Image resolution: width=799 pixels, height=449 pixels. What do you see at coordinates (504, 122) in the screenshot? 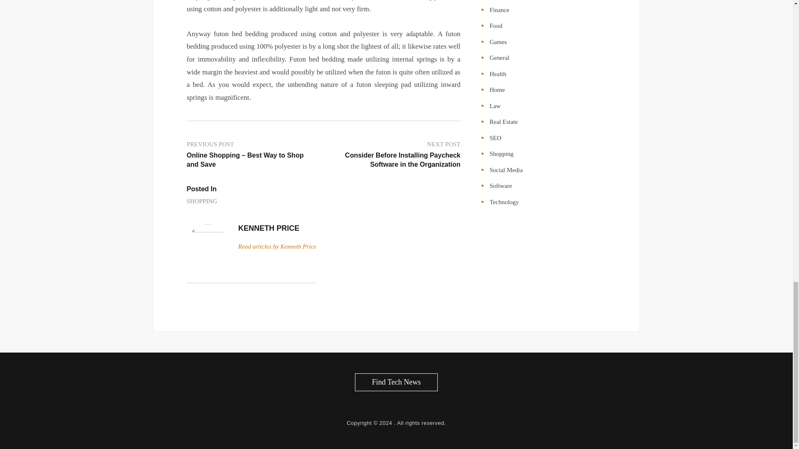
I see `Real Estate` at bounding box center [504, 122].